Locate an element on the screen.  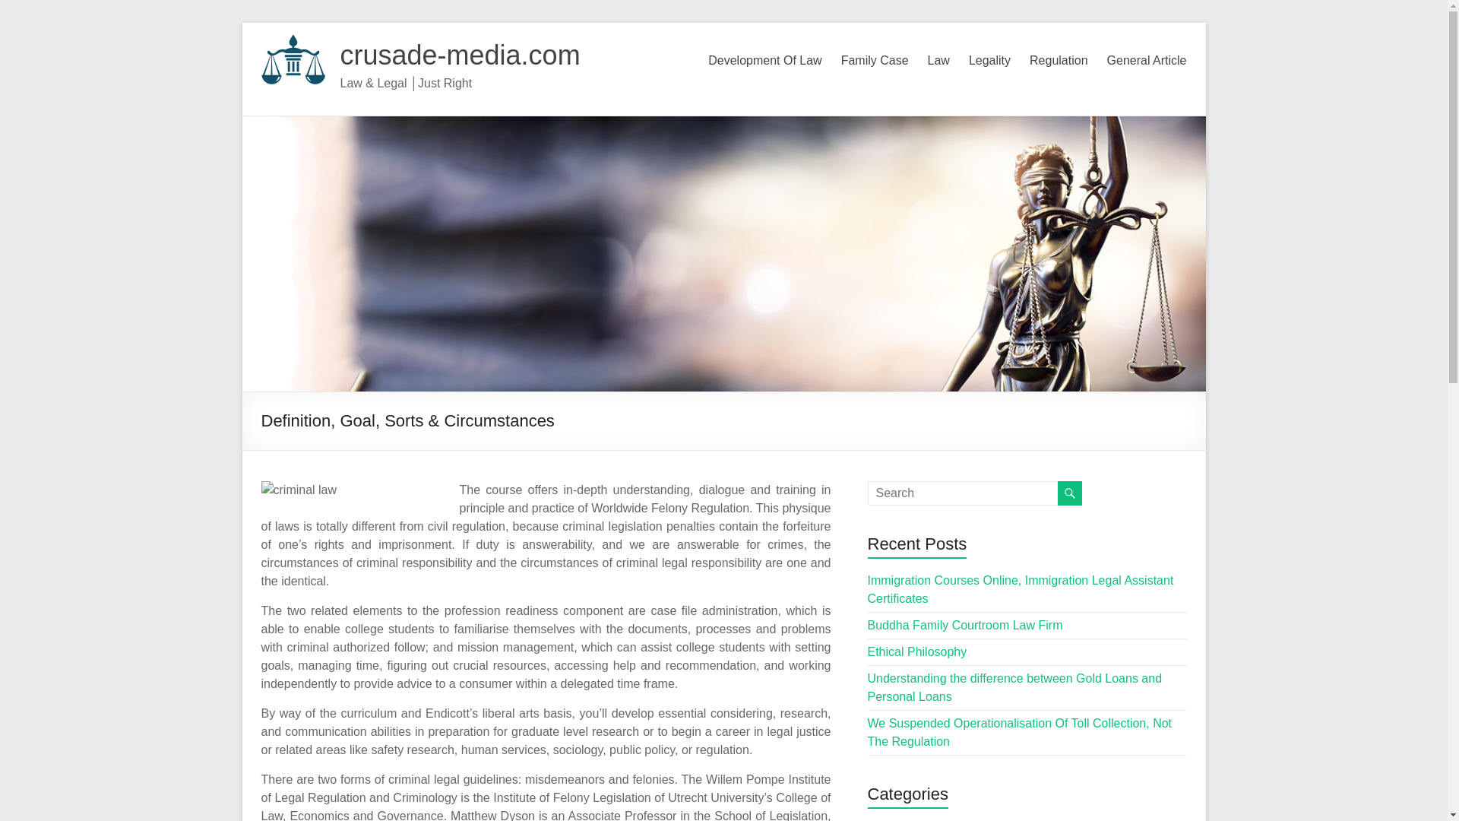
crusade-media.com is located at coordinates (460, 55).